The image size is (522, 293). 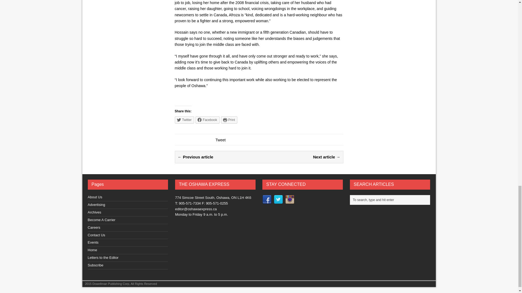 I want to click on Click to share on Facebook, so click(x=207, y=120).